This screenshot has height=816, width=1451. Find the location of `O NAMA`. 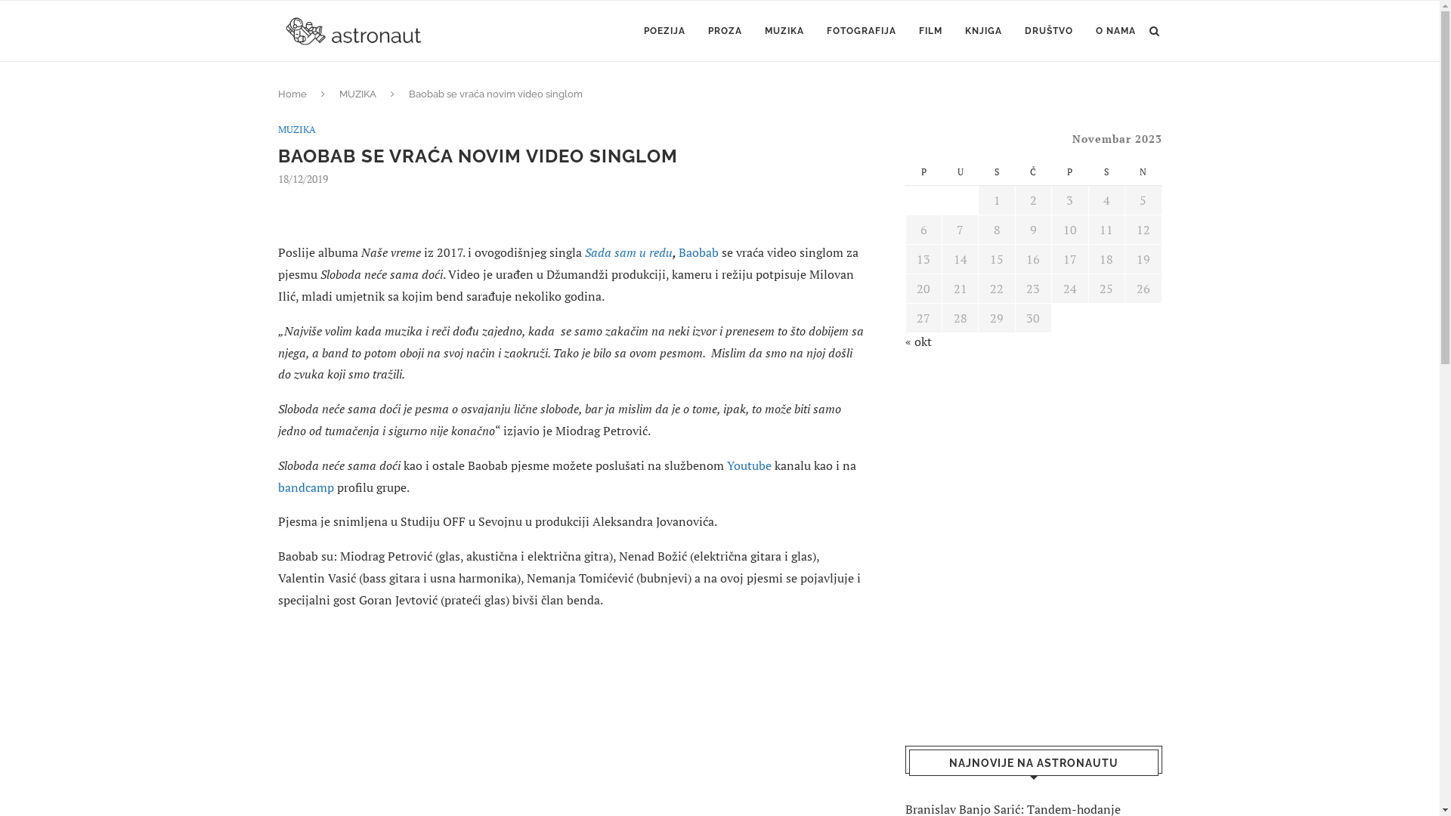

O NAMA is located at coordinates (1115, 31).